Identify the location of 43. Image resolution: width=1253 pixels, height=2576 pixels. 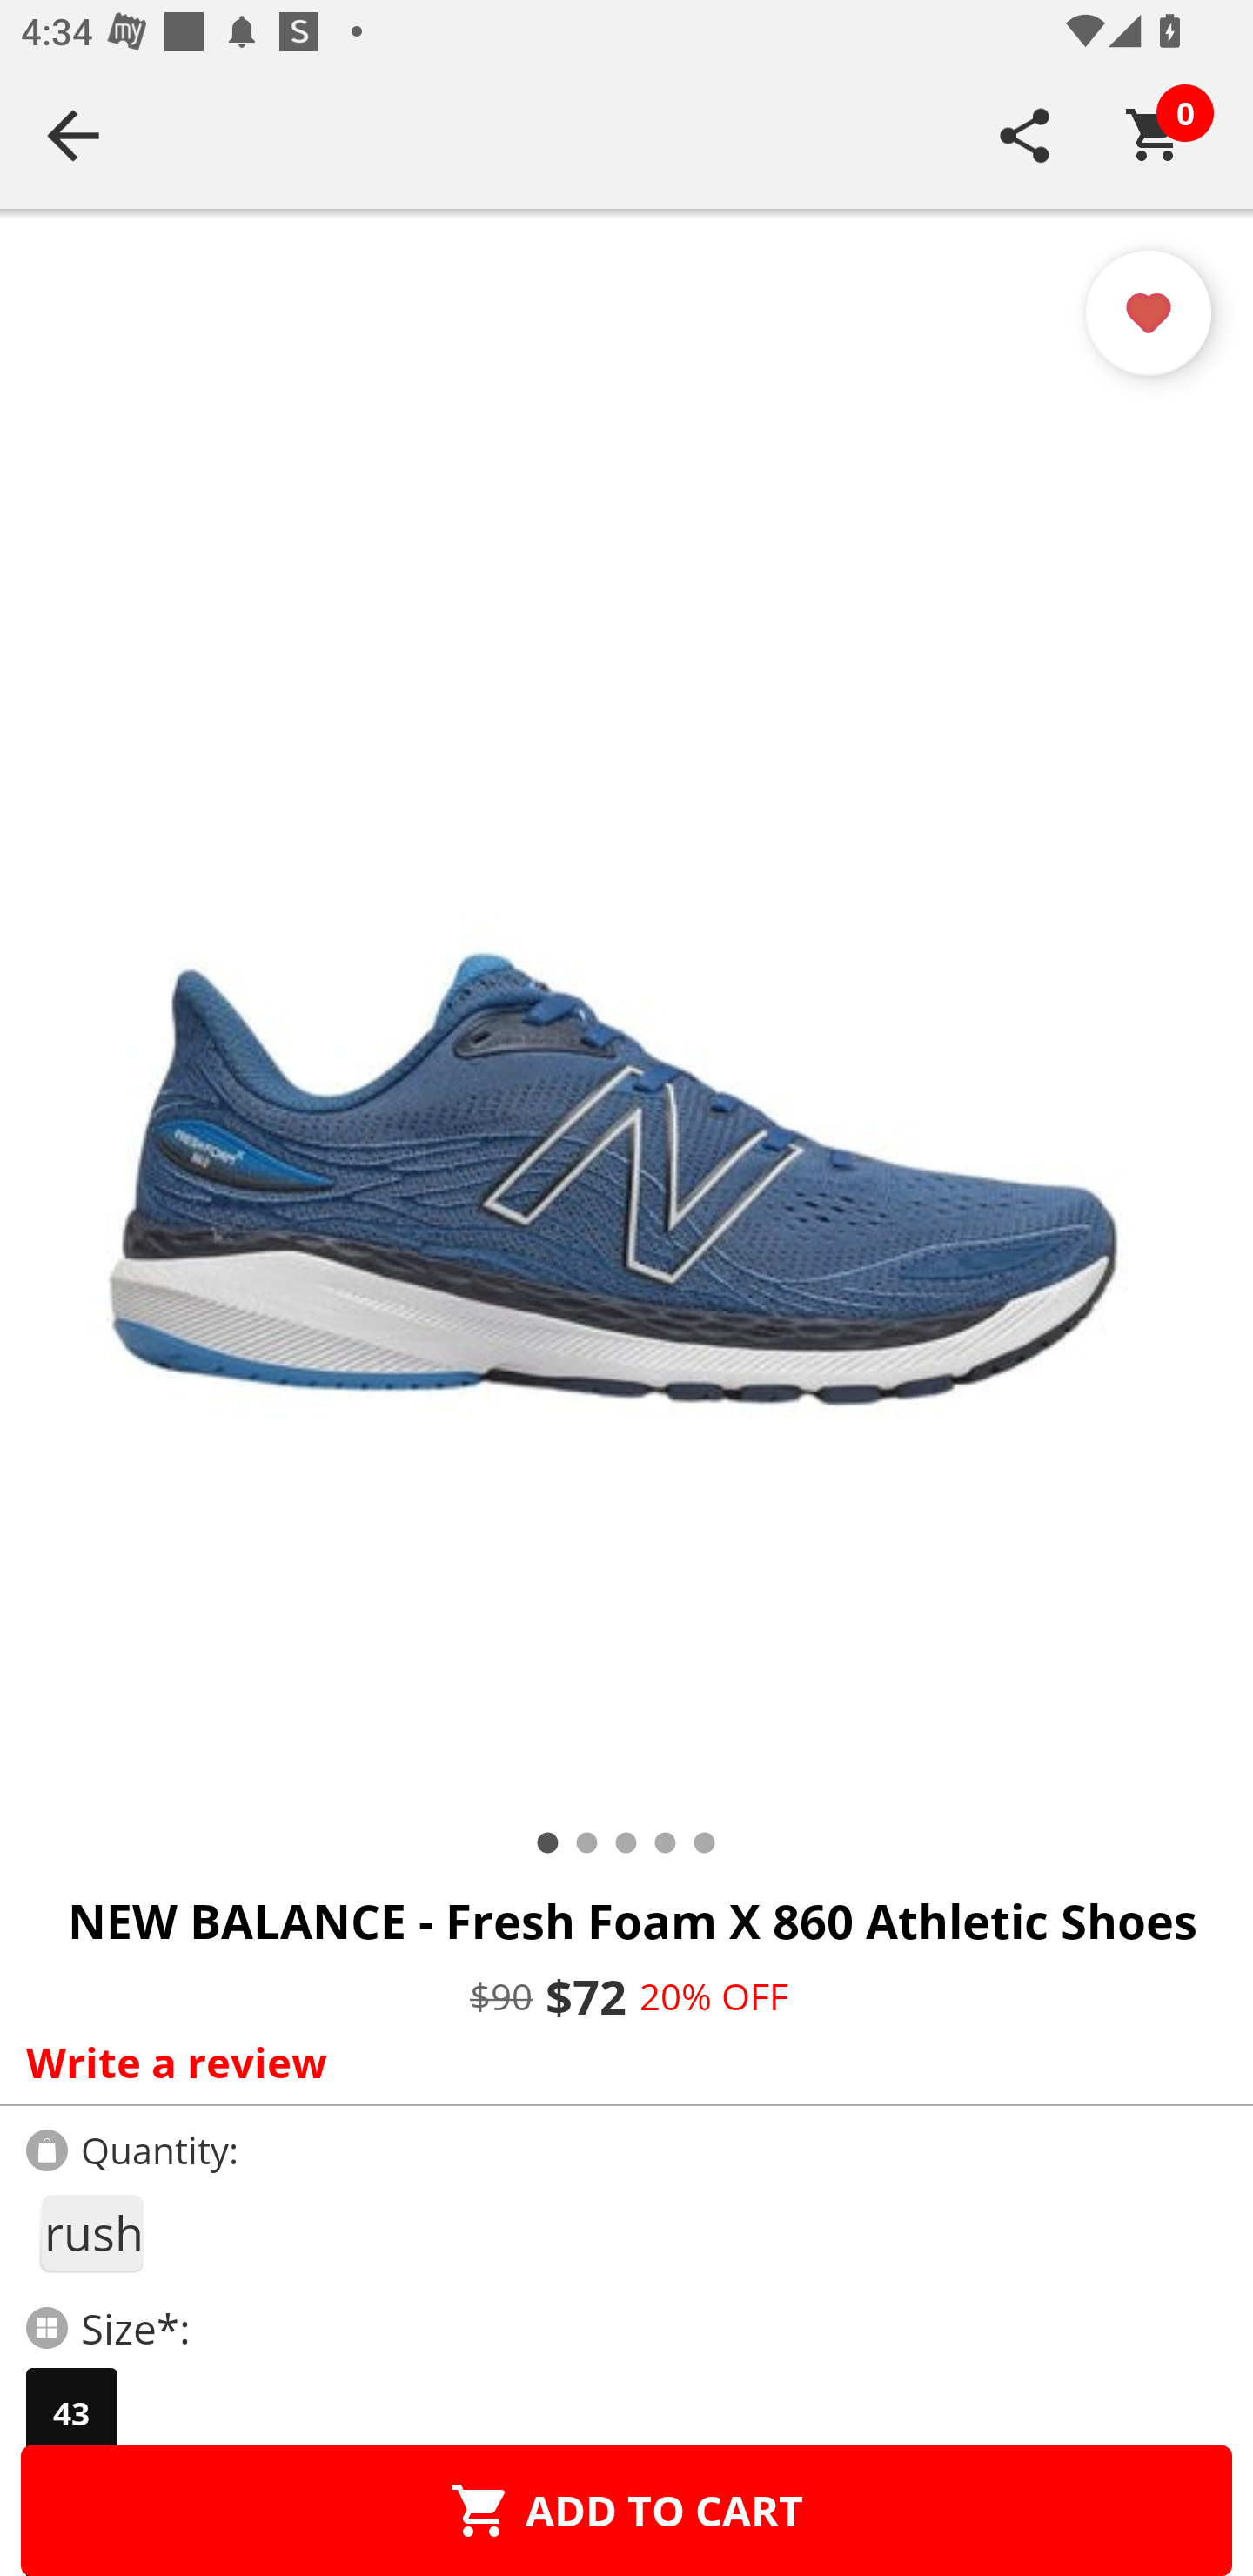
(71, 2413).